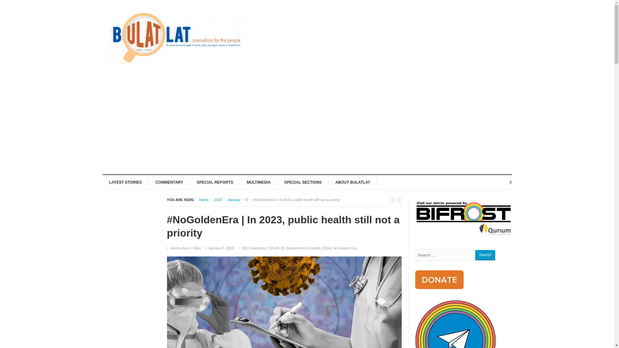 Image resolution: width=619 pixels, height=348 pixels. Describe the element at coordinates (259, 182) in the screenshot. I see `MULTIMEDIA` at that location.